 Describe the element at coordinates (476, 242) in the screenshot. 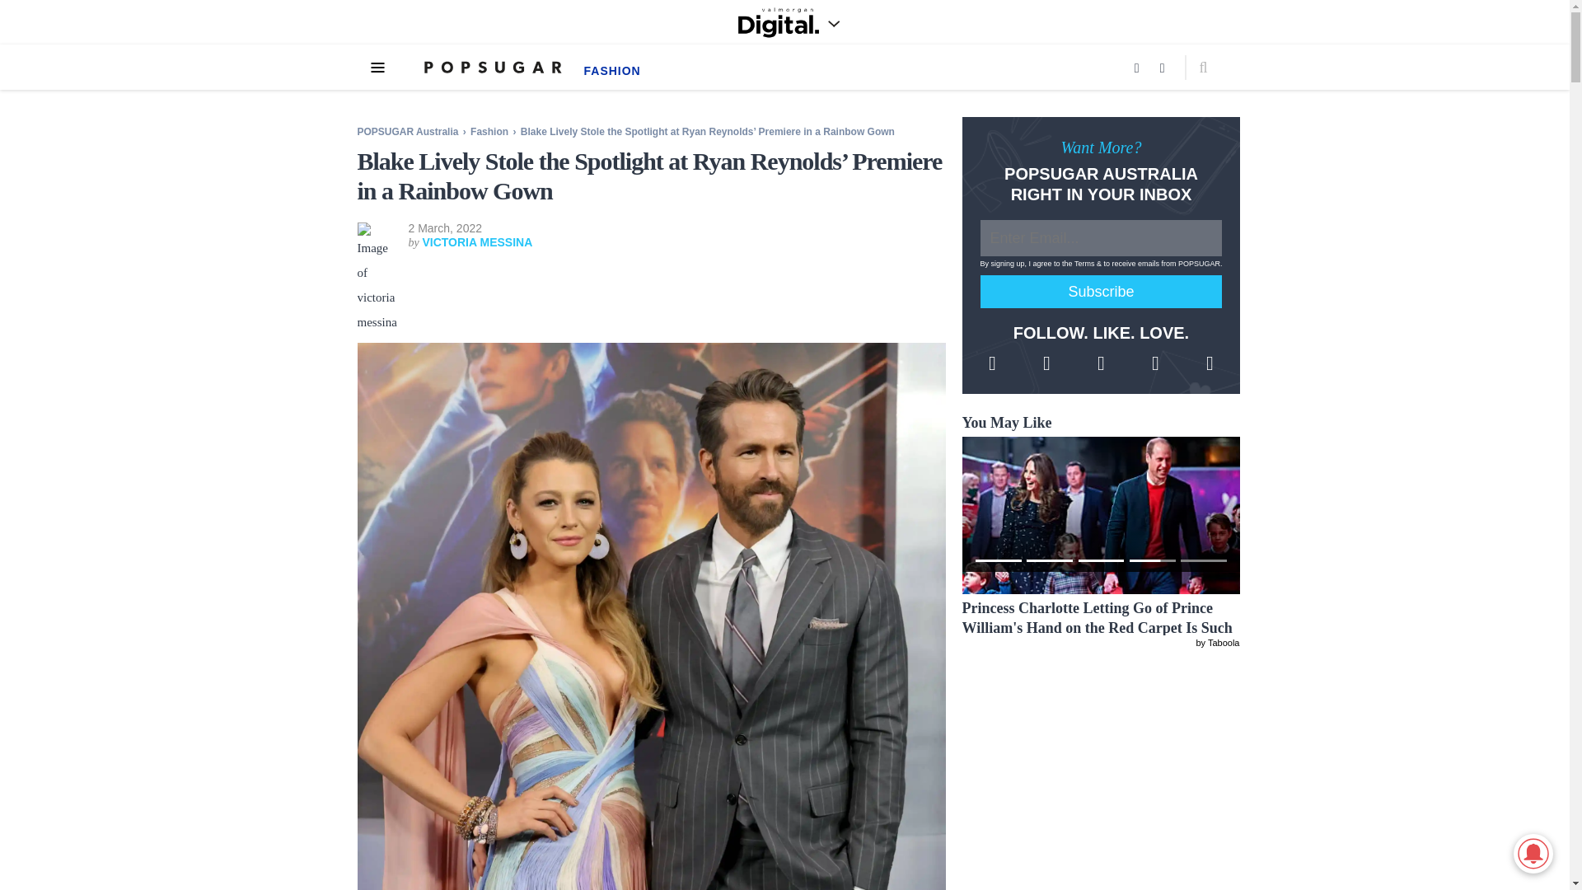

I see `VICTORIA MESSINA` at that location.